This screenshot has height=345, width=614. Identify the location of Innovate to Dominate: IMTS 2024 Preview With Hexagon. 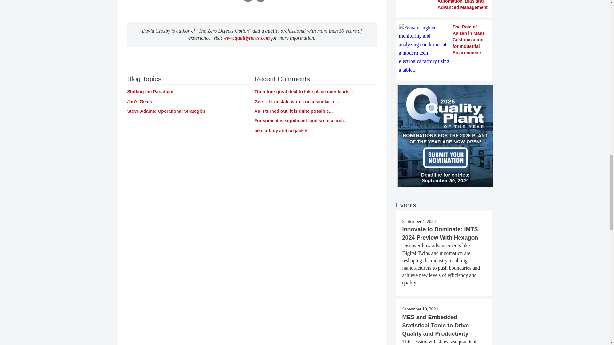
(440, 233).